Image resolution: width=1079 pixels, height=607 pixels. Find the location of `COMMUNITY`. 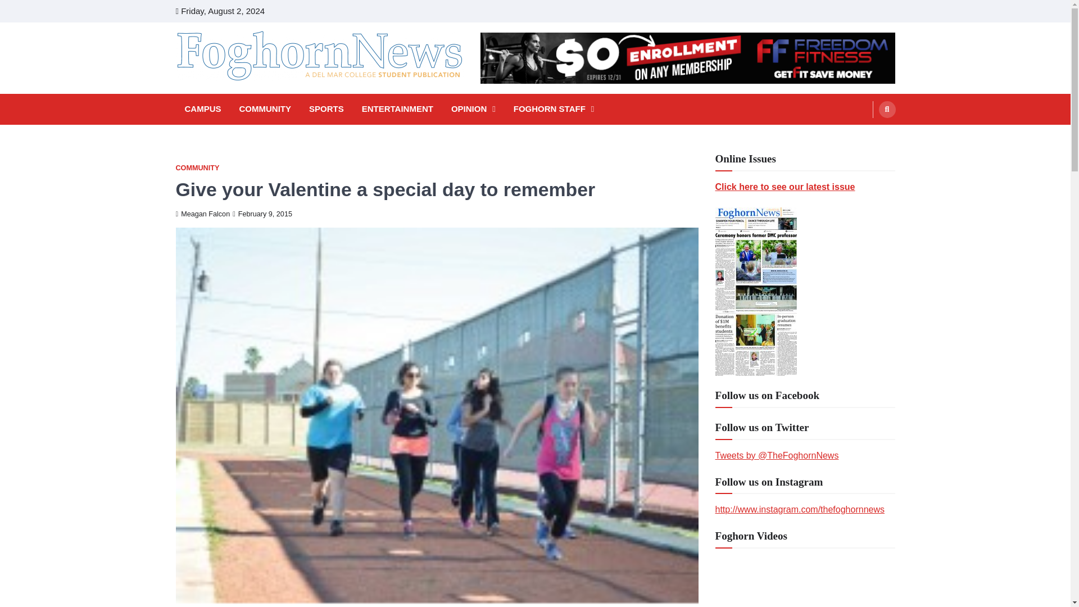

COMMUNITY is located at coordinates (265, 109).